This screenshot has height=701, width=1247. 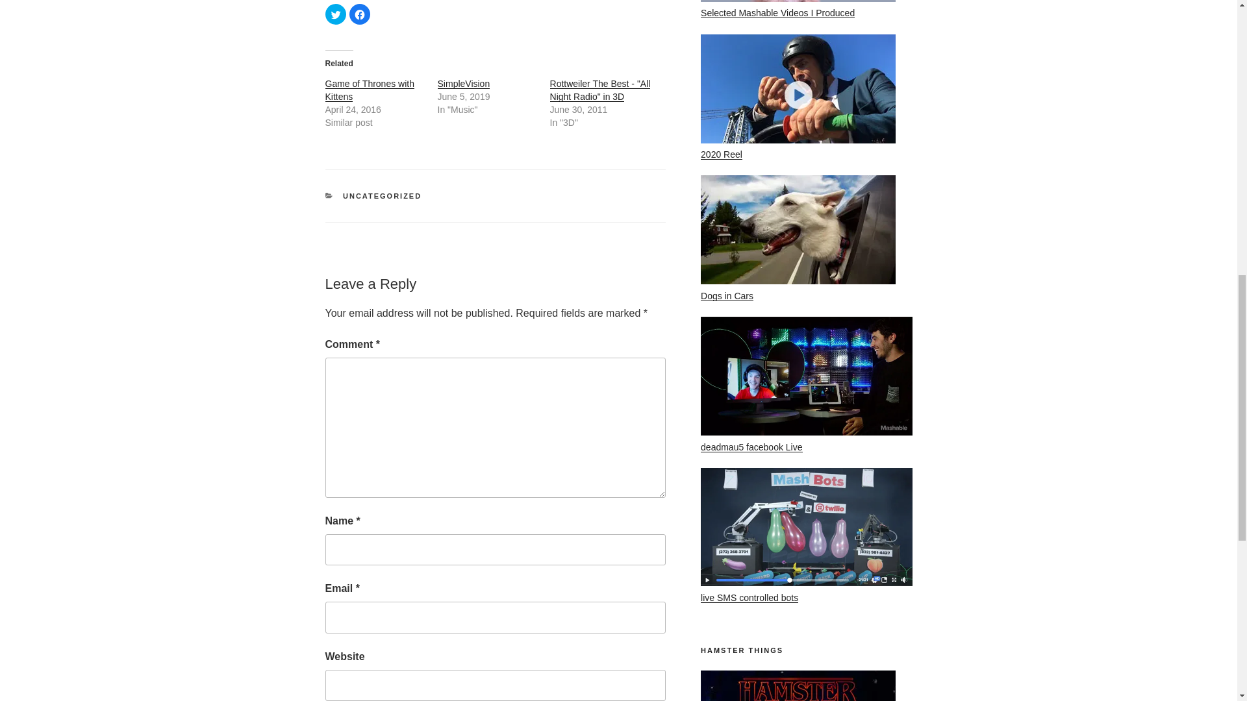 I want to click on Dogs in Cars by Keith Hopkin, so click(x=798, y=230).